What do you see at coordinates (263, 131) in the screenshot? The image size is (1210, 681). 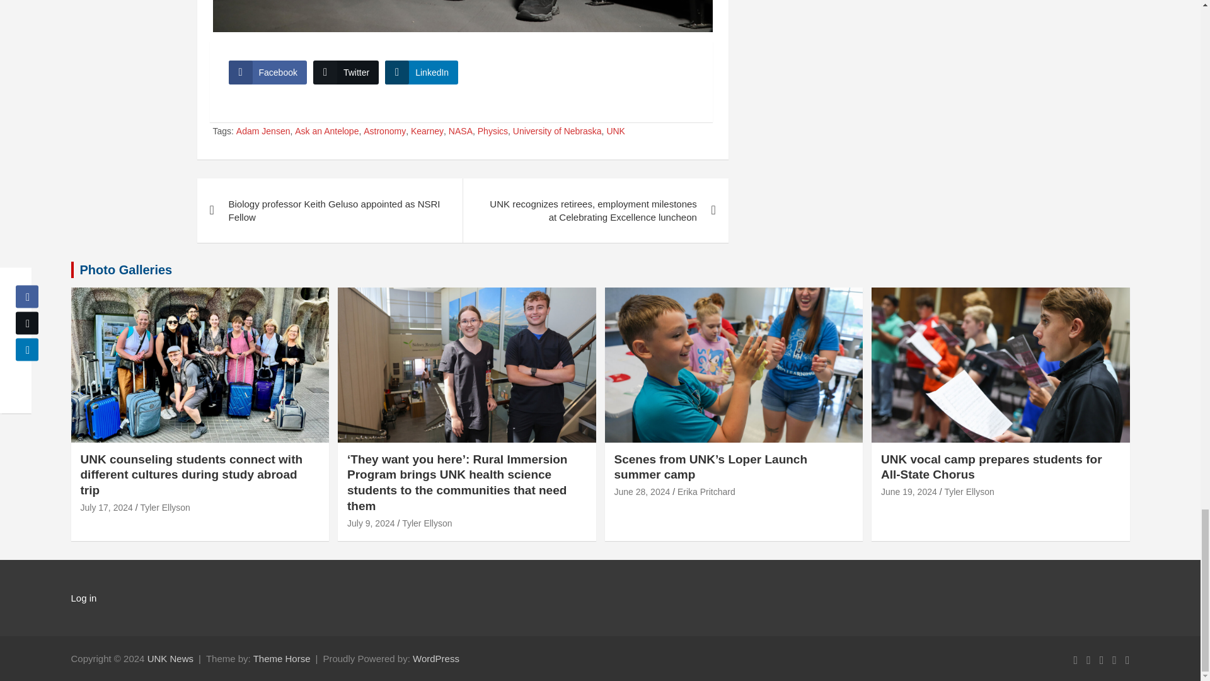 I see `Adam Jensen` at bounding box center [263, 131].